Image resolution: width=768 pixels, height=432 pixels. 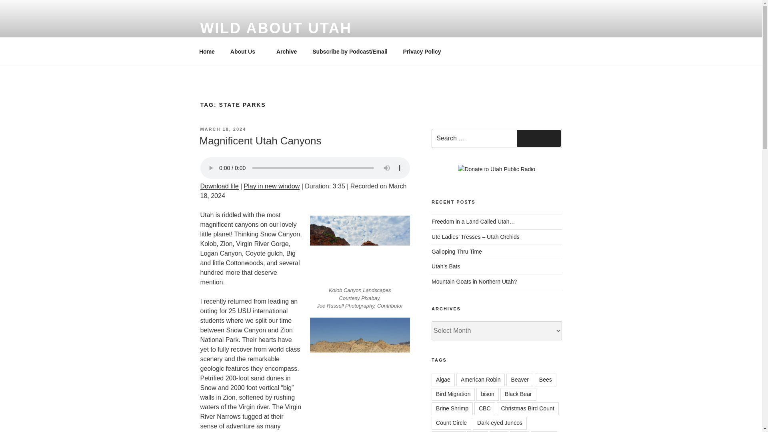 I want to click on Search, so click(x=538, y=138).